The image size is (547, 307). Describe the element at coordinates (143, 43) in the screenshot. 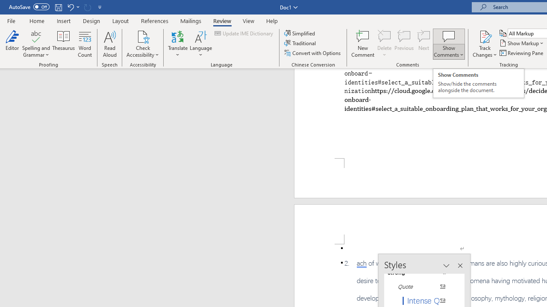

I see `Check Accessibility` at that location.